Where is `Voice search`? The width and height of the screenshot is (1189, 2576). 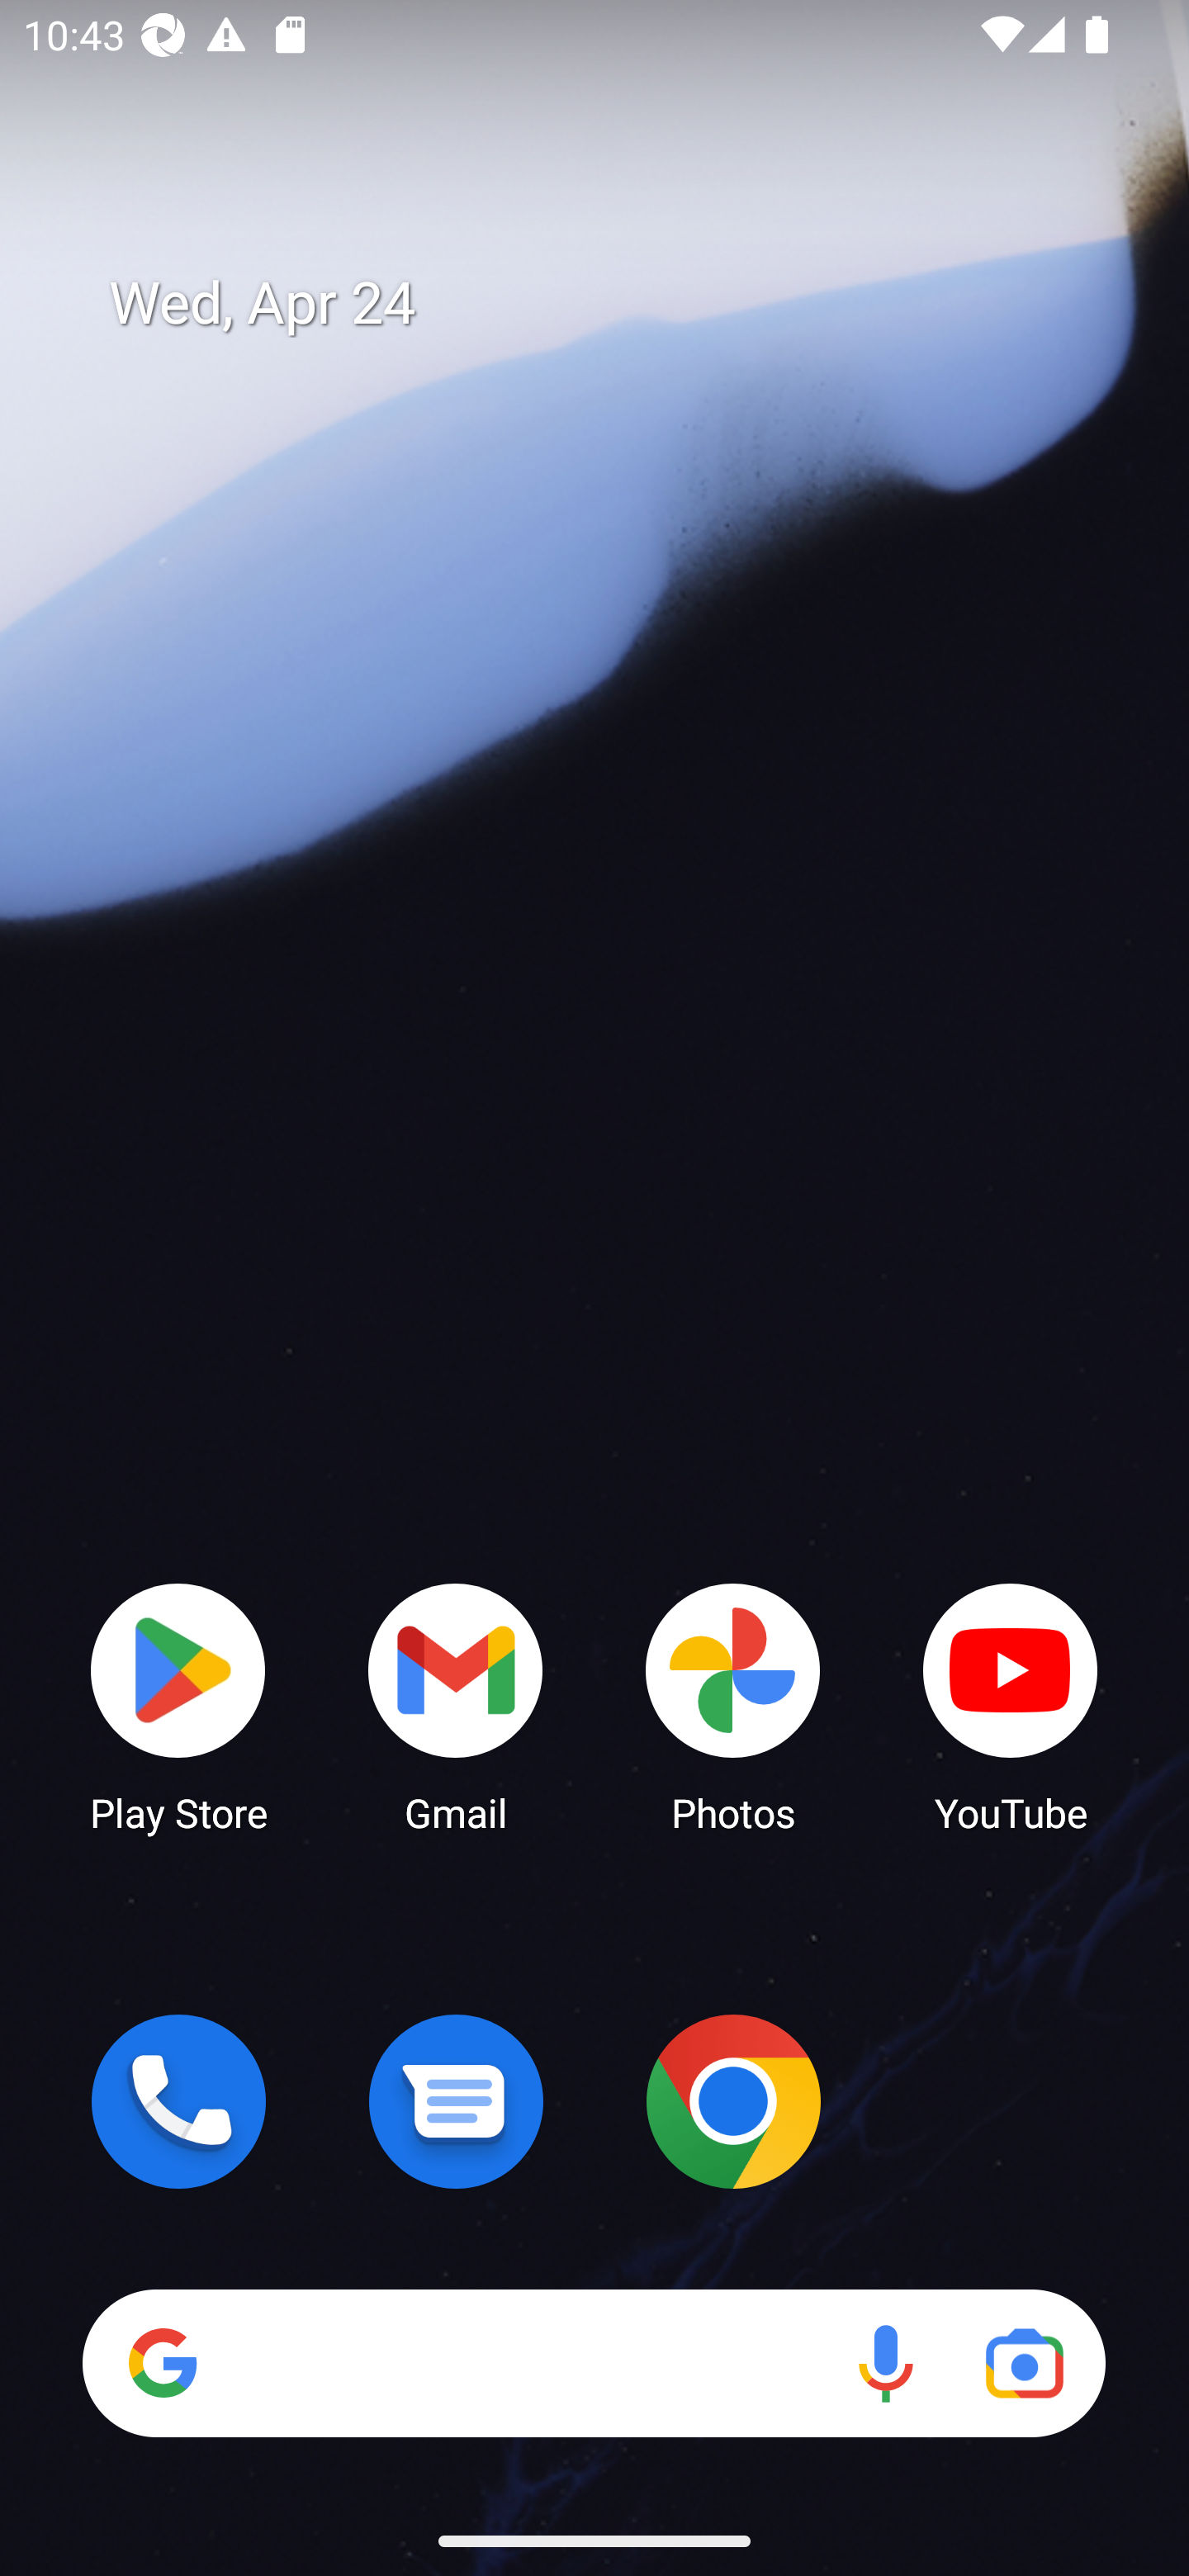 Voice search is located at coordinates (885, 2363).